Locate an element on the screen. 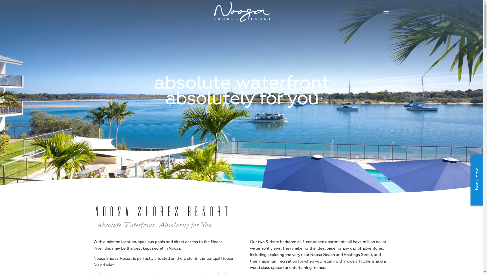 The width and height of the screenshot is (487, 274). Book Now is located at coordinates (411, 127).